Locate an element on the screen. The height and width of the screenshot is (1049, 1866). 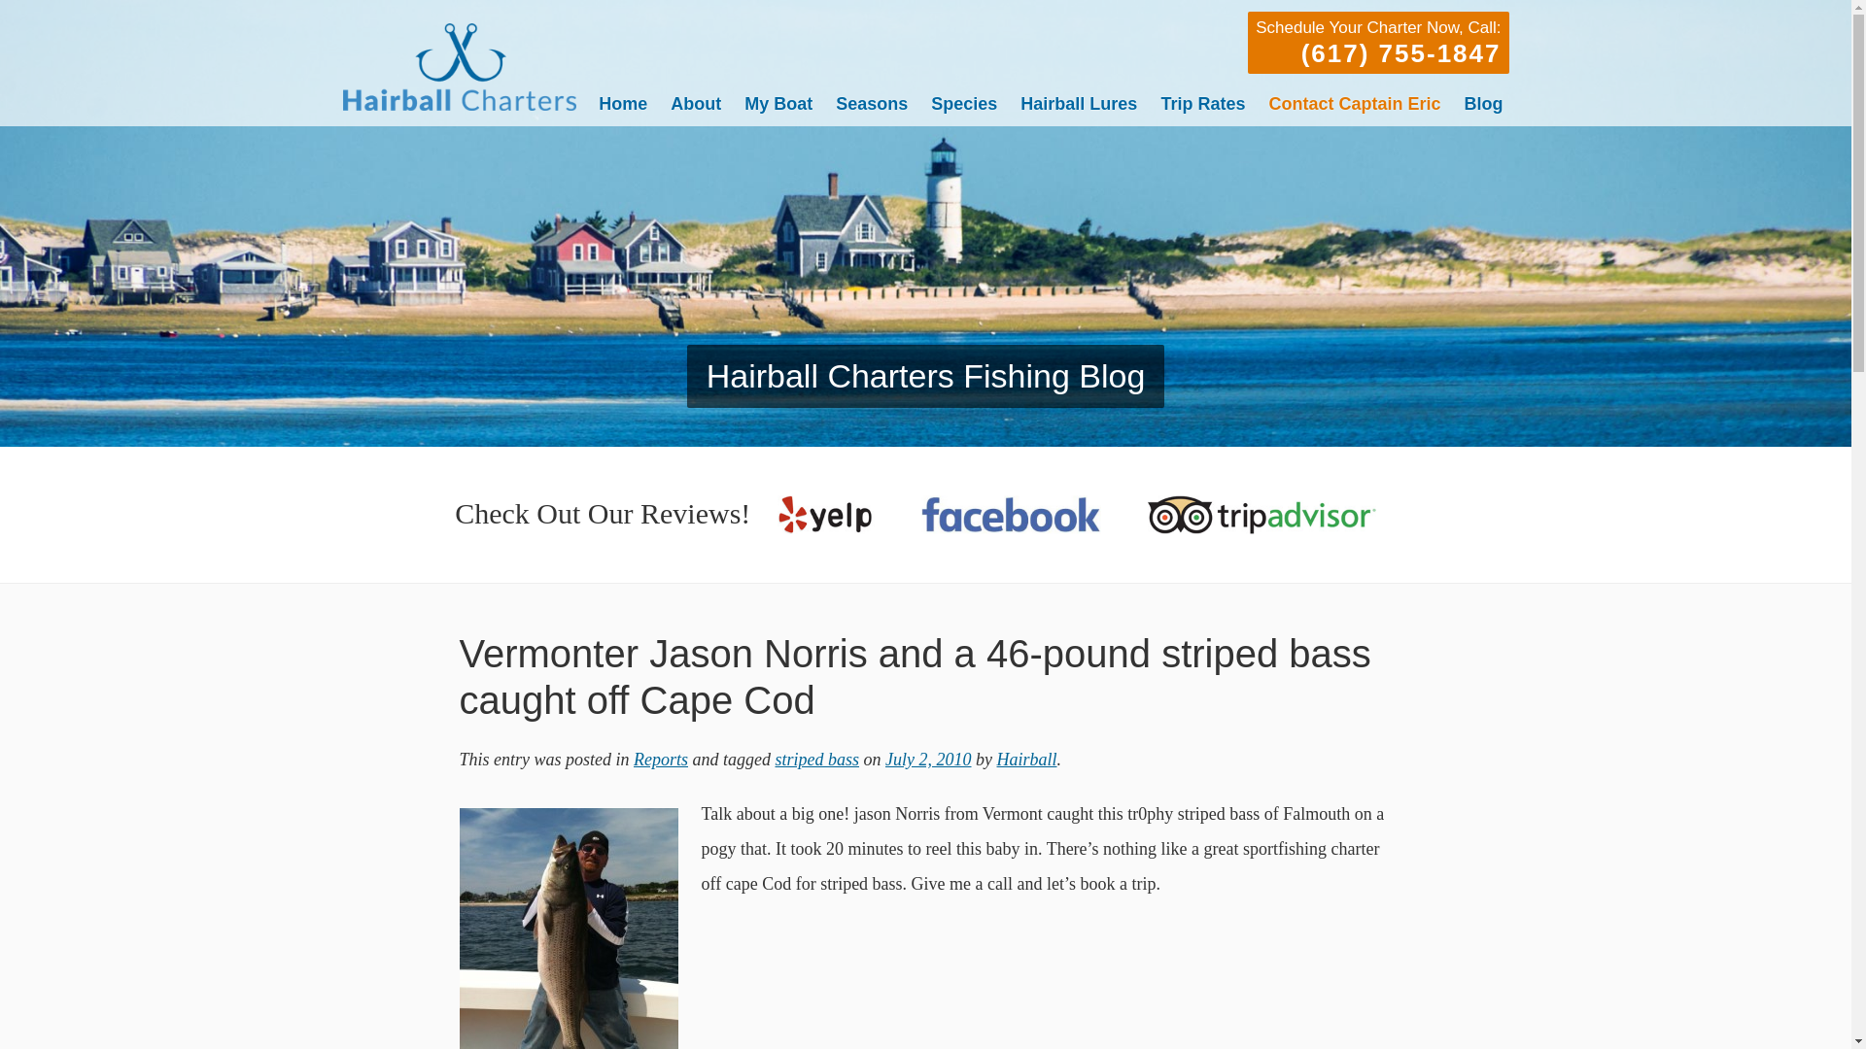
My Boat is located at coordinates (778, 103).